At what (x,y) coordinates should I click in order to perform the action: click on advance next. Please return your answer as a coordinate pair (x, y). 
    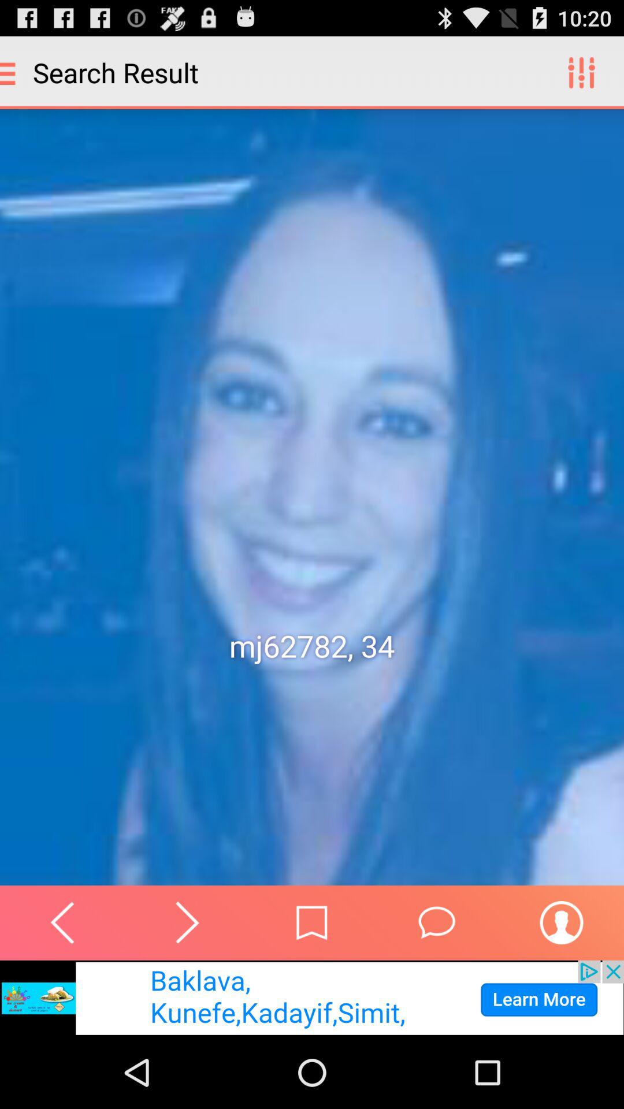
    Looking at the image, I should click on (187, 922).